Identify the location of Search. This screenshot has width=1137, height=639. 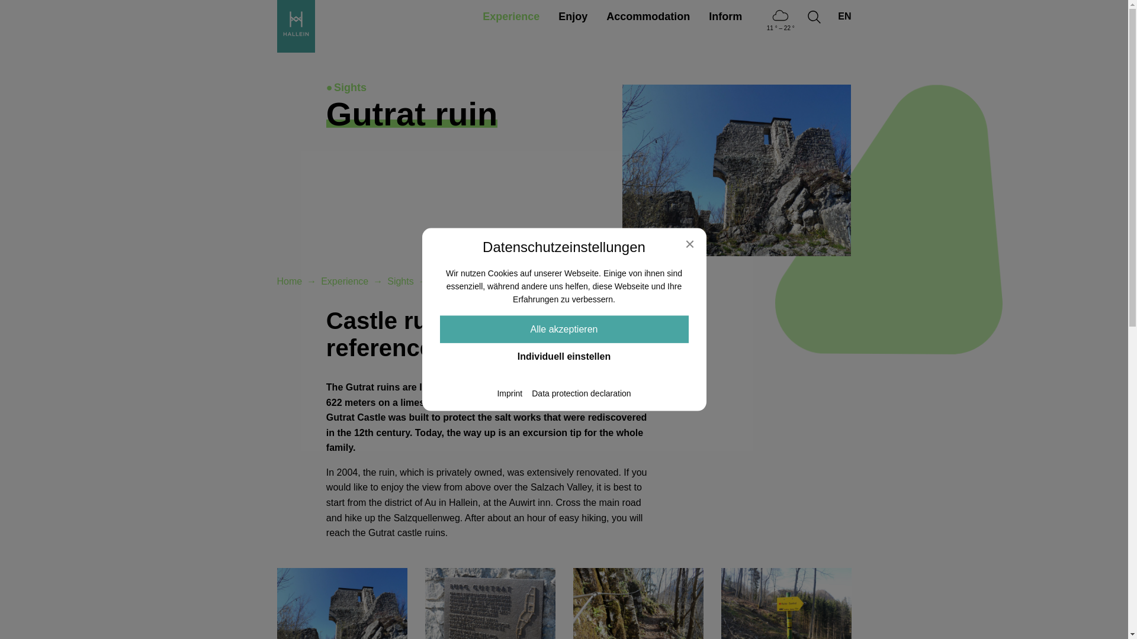
(823, 238).